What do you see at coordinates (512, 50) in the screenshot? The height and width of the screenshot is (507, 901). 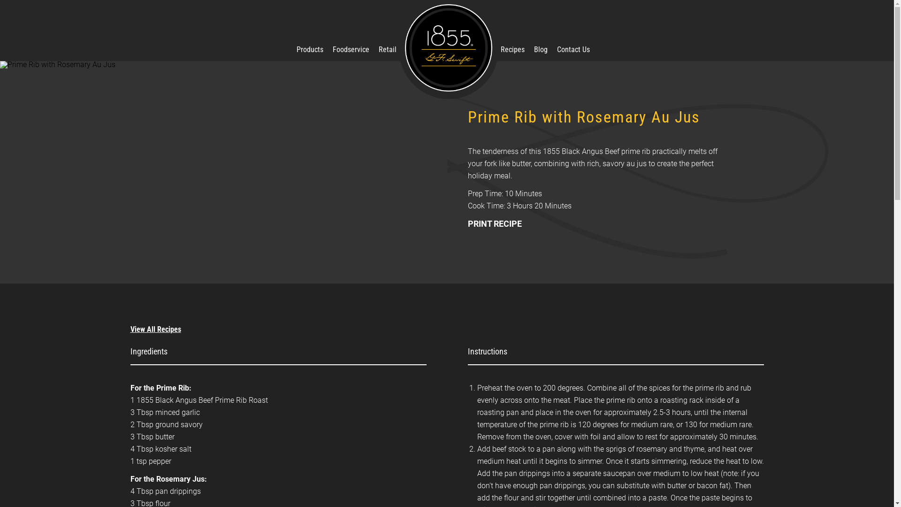 I see `Recipes` at bounding box center [512, 50].